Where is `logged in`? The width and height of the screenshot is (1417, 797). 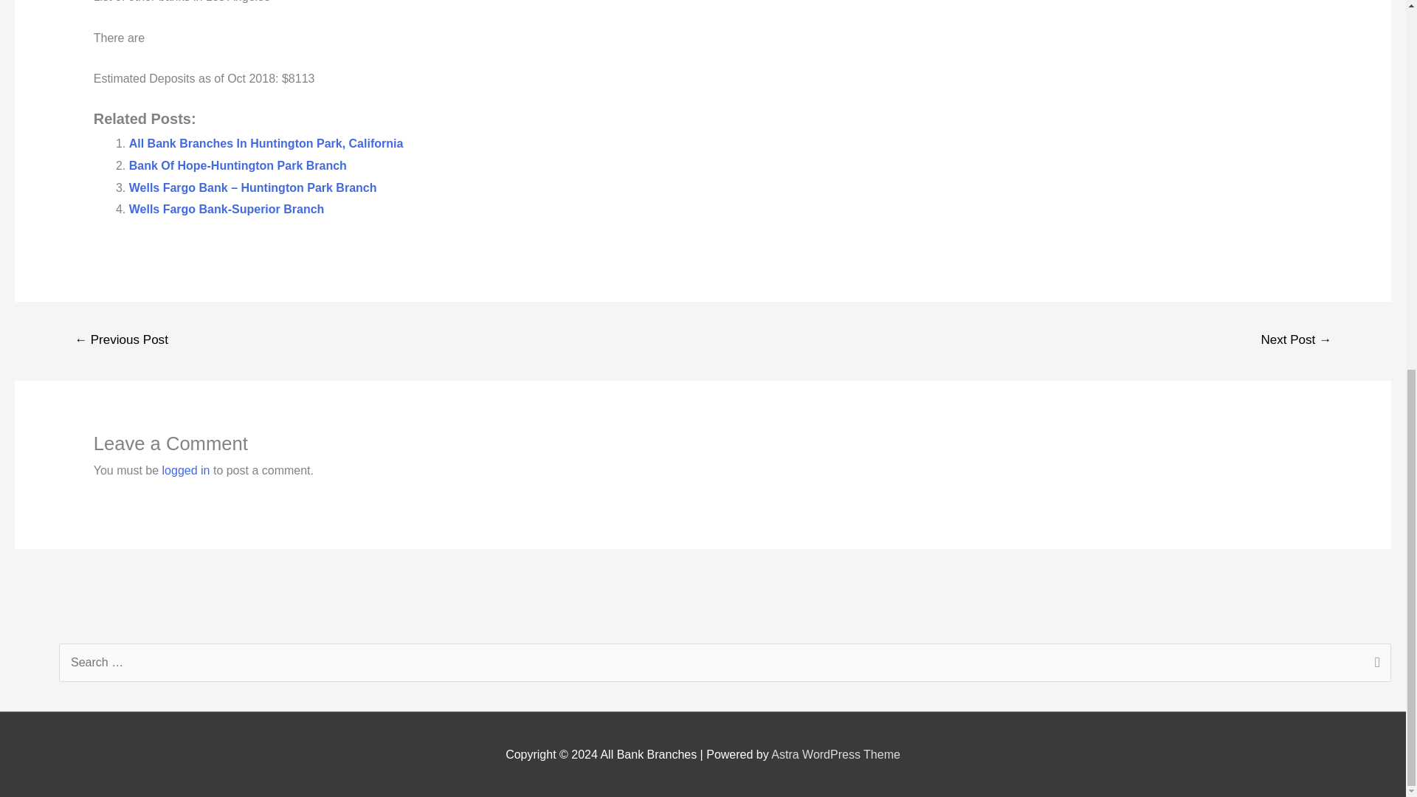
logged in is located at coordinates (186, 469).